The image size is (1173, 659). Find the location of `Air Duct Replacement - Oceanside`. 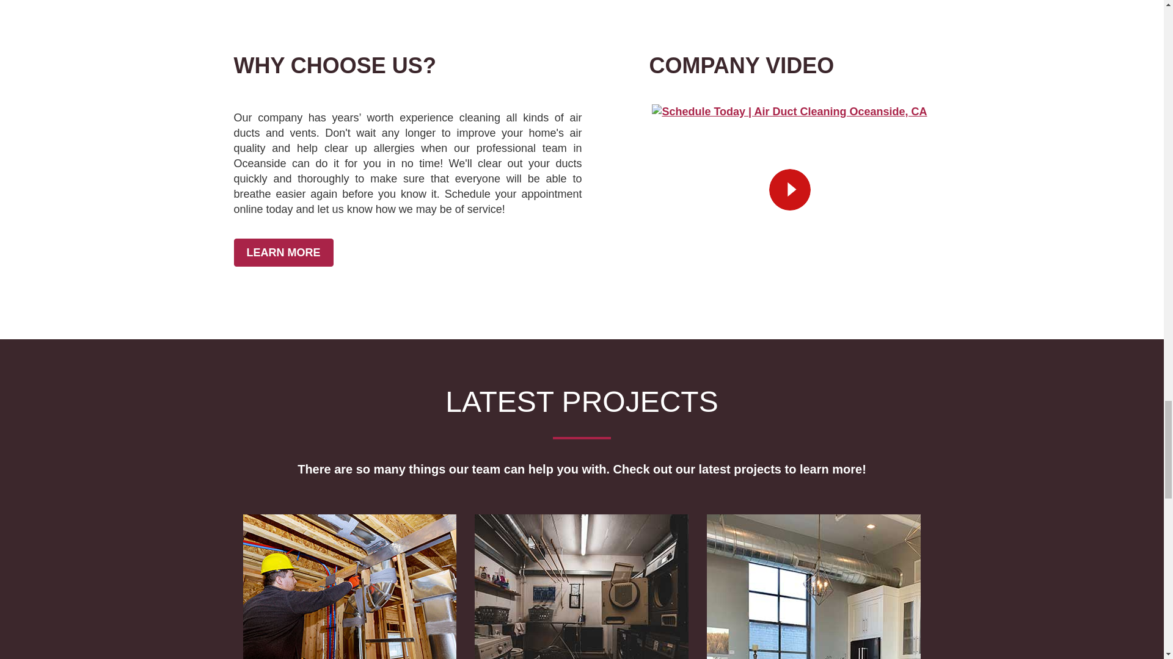

Air Duct Replacement - Oceanside is located at coordinates (814, 587).